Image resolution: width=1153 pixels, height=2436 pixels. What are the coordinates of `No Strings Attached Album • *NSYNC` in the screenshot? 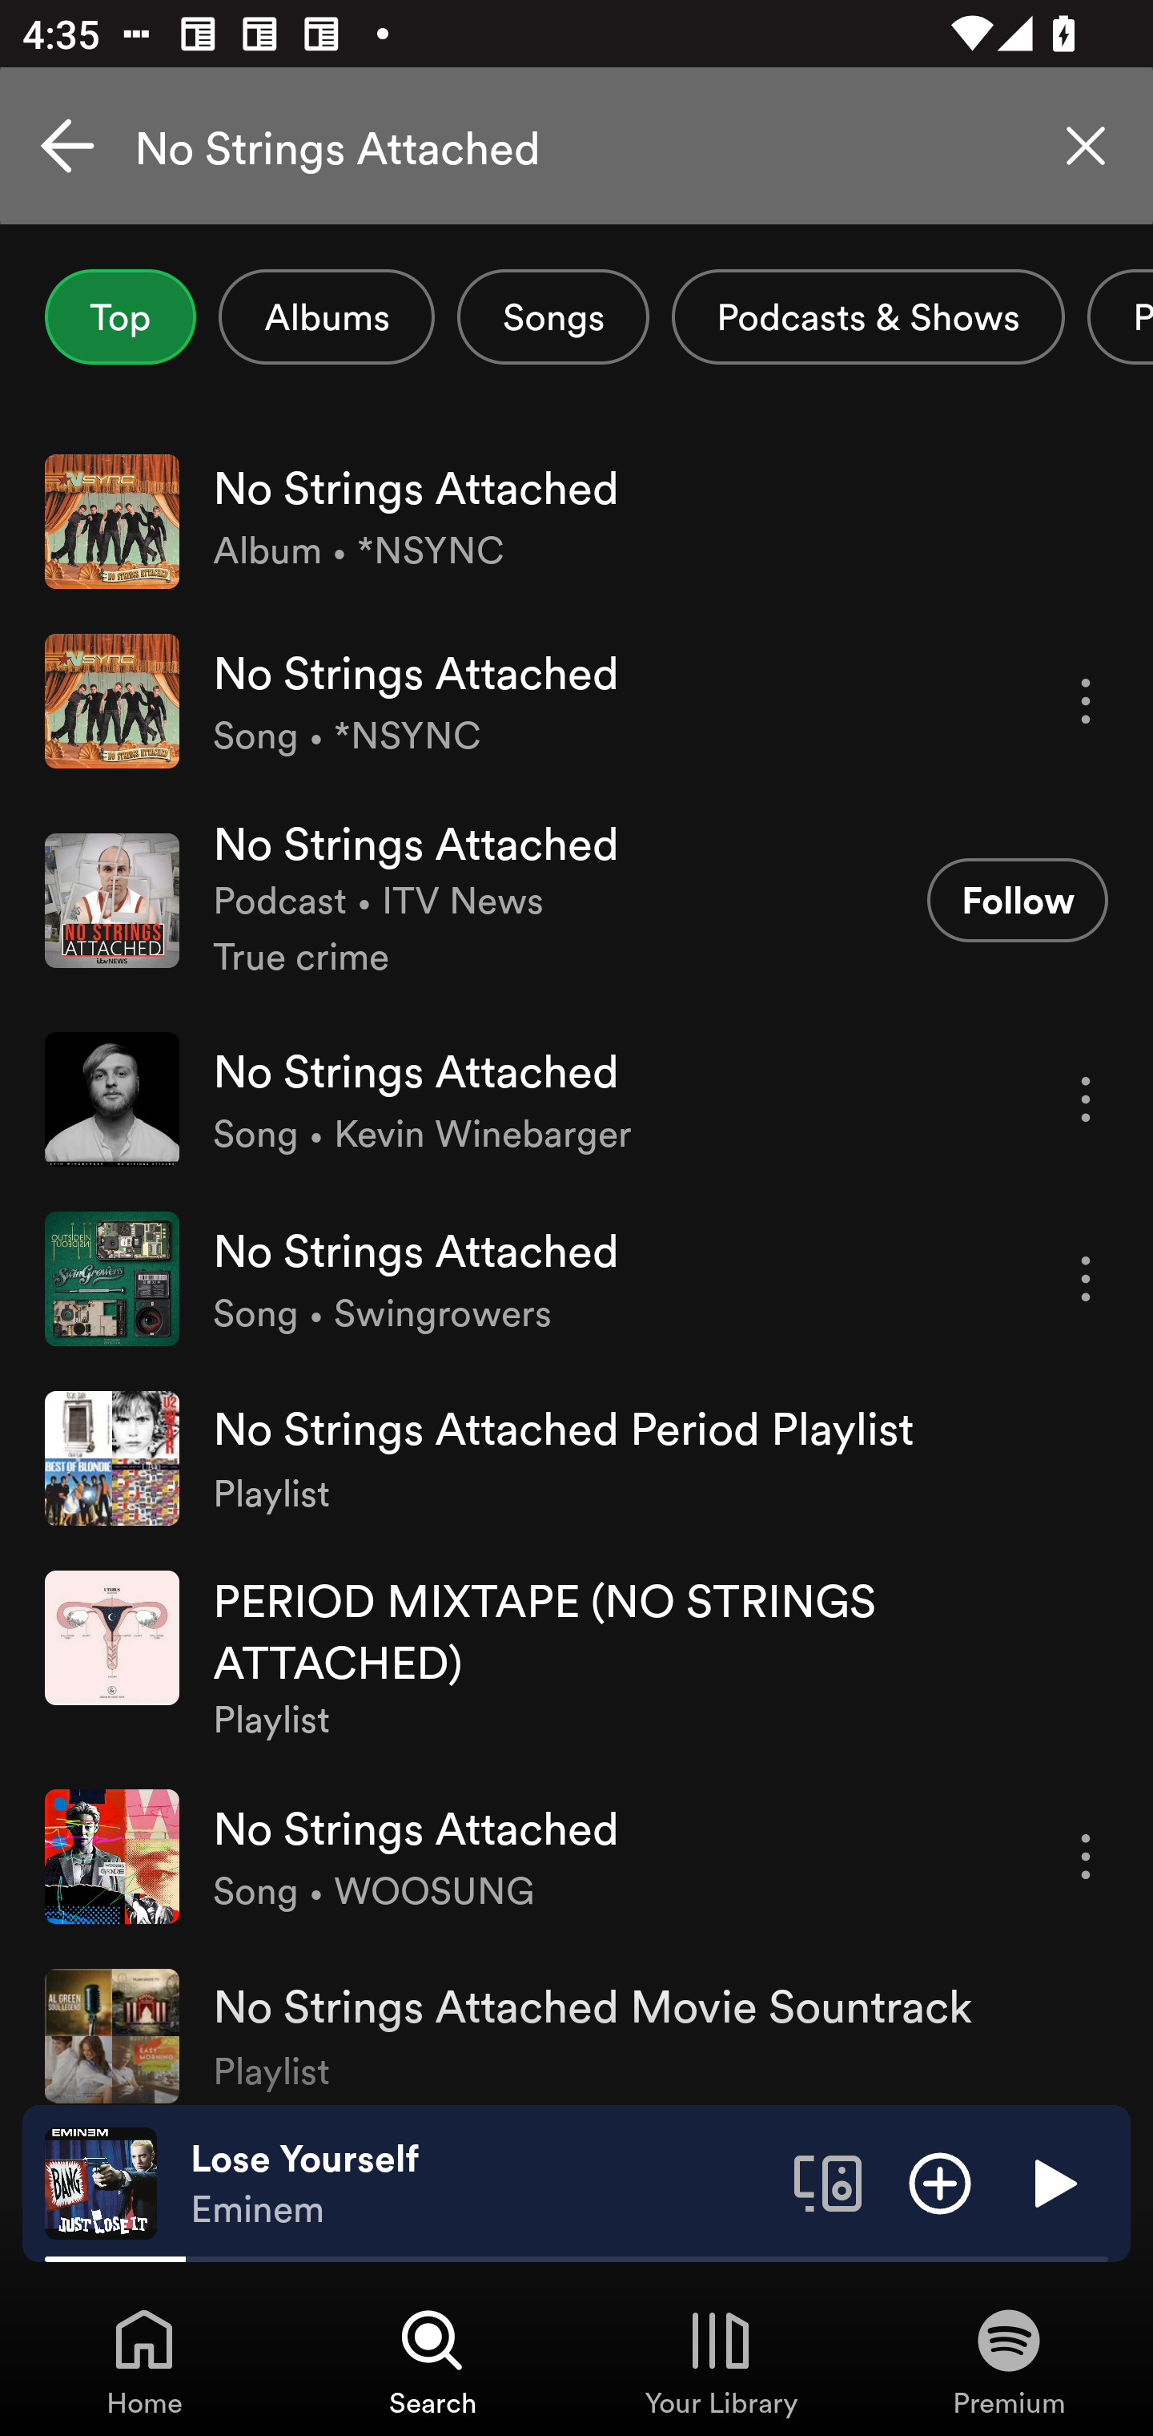 It's located at (576, 521).